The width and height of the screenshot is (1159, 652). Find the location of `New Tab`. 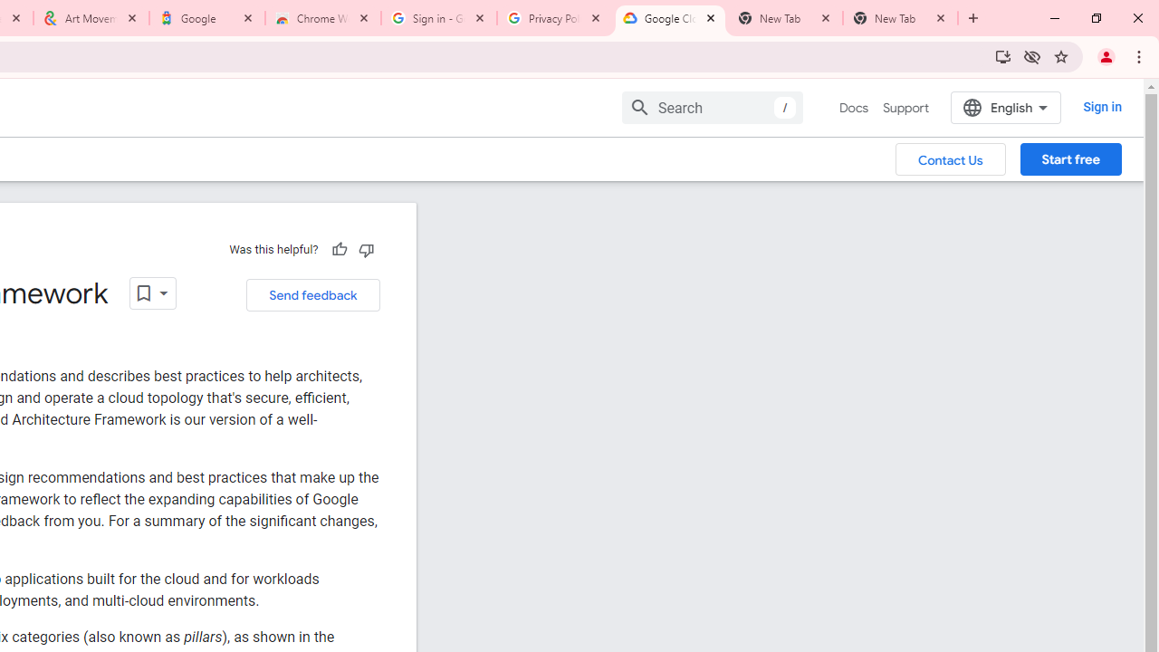

New Tab is located at coordinates (900, 18).